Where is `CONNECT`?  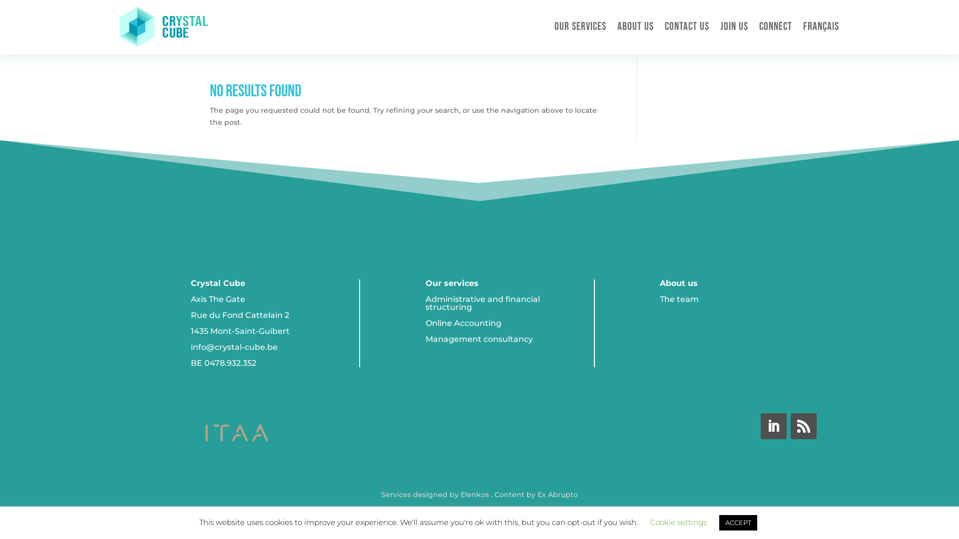
CONNECT is located at coordinates (776, 27).